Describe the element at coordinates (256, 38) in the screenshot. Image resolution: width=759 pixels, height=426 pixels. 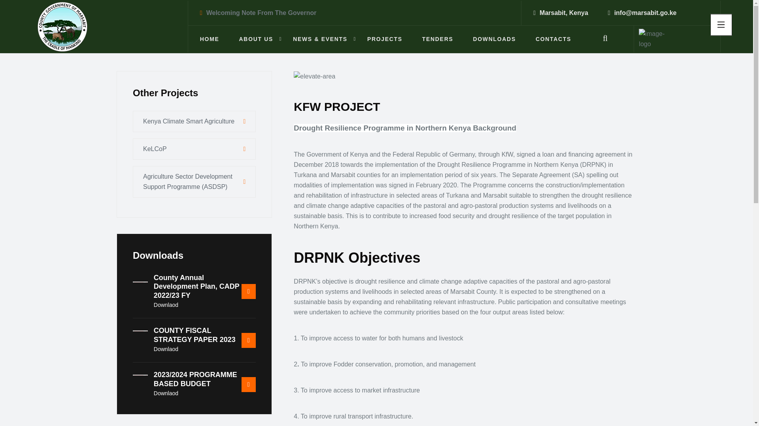
I see `ABOUT US` at that location.